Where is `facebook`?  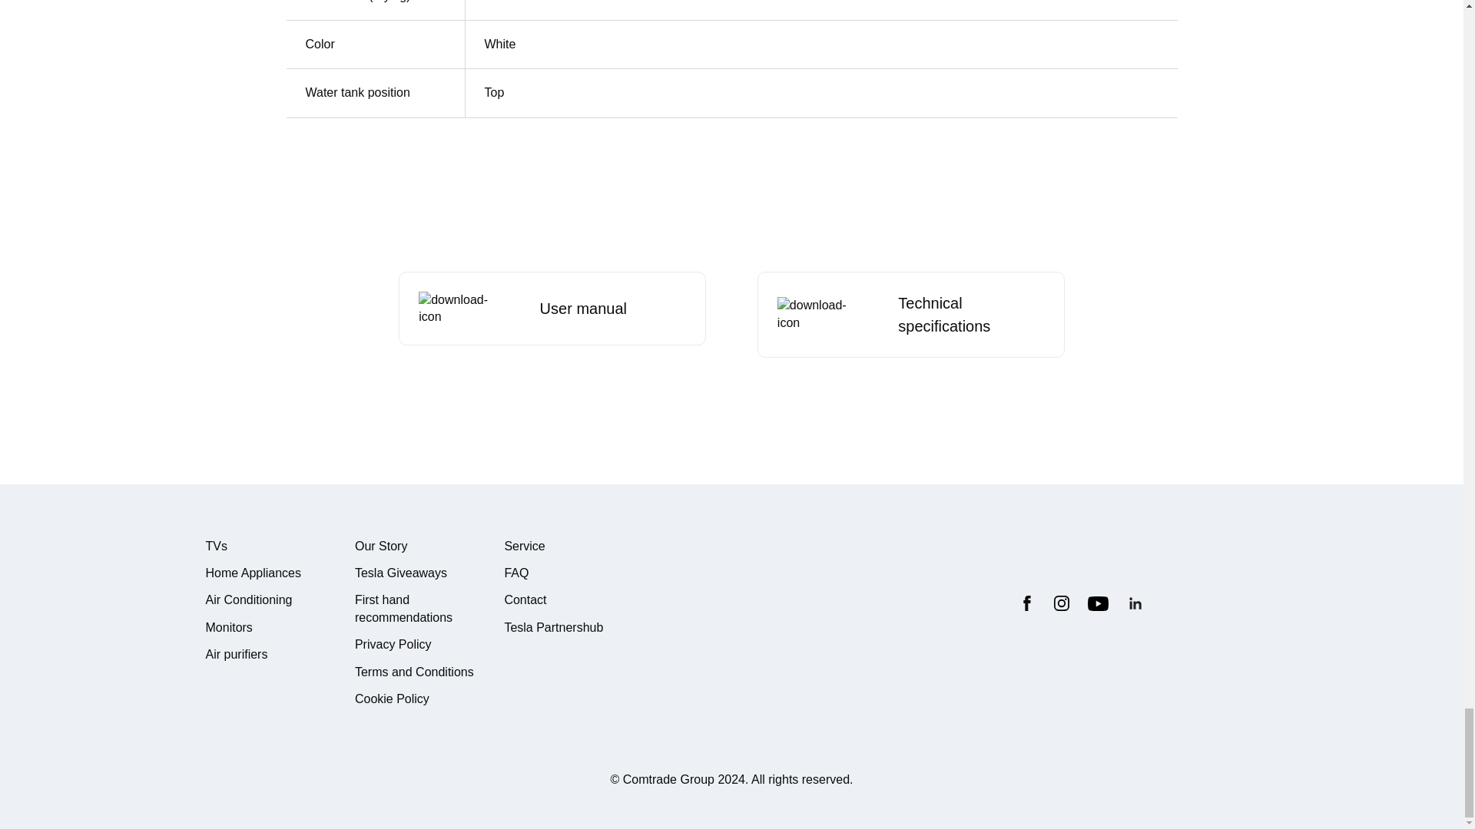
facebook is located at coordinates (1026, 603).